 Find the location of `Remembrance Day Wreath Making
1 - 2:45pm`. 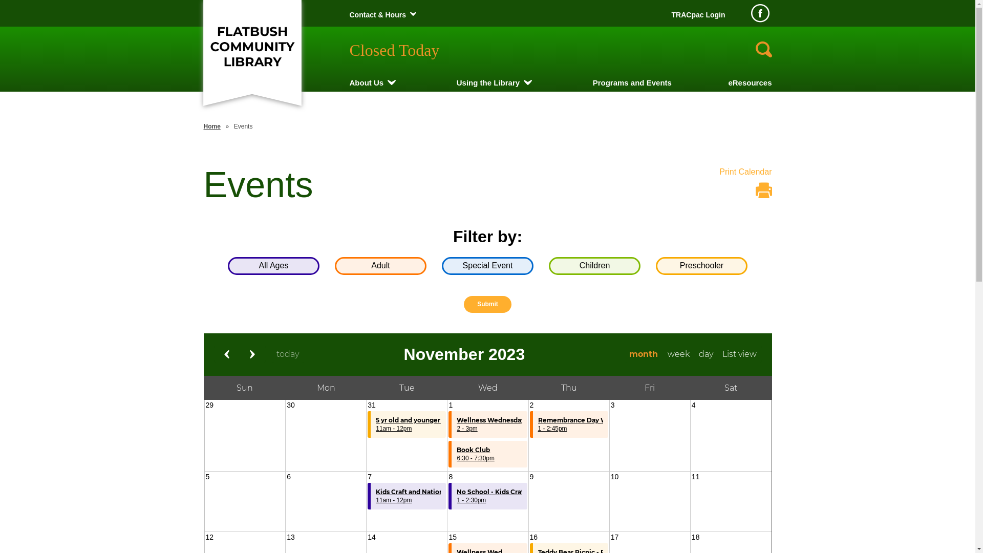

Remembrance Day Wreath Making
1 - 2:45pm is located at coordinates (569, 424).